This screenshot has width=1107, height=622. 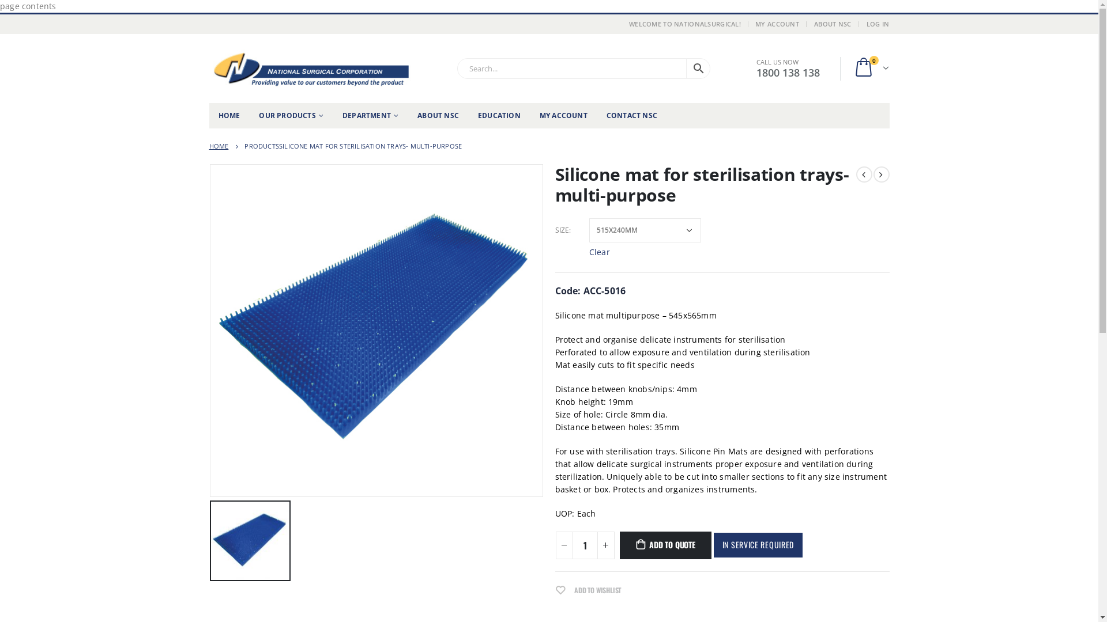 I want to click on HOME, so click(x=229, y=116).